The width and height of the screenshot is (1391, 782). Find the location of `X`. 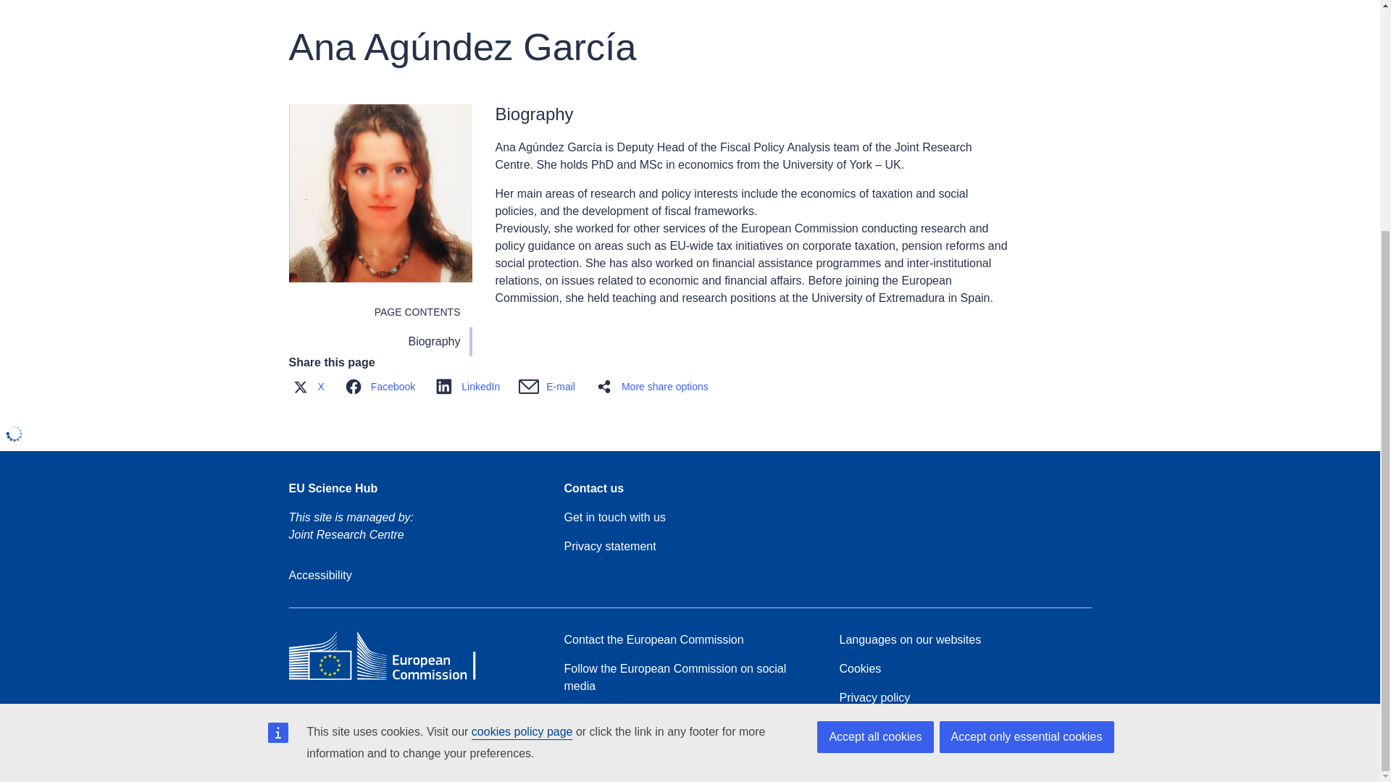

X is located at coordinates (310, 387).